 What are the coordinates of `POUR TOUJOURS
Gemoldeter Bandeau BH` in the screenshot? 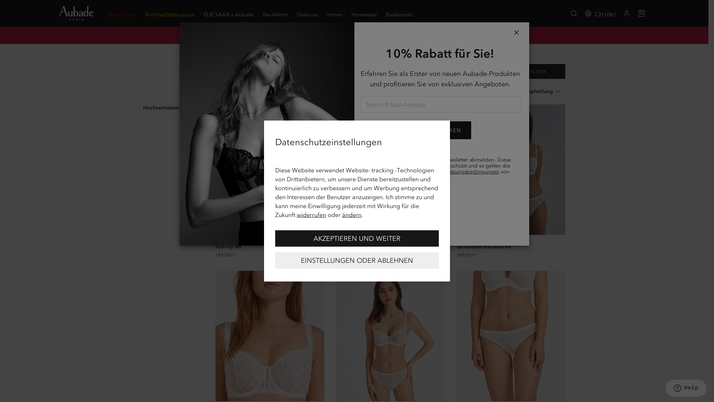 It's located at (511, 242).